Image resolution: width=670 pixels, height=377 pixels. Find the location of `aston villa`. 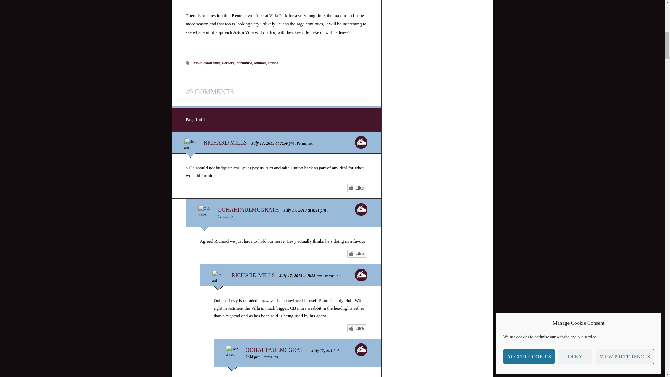

aston villa is located at coordinates (211, 62).